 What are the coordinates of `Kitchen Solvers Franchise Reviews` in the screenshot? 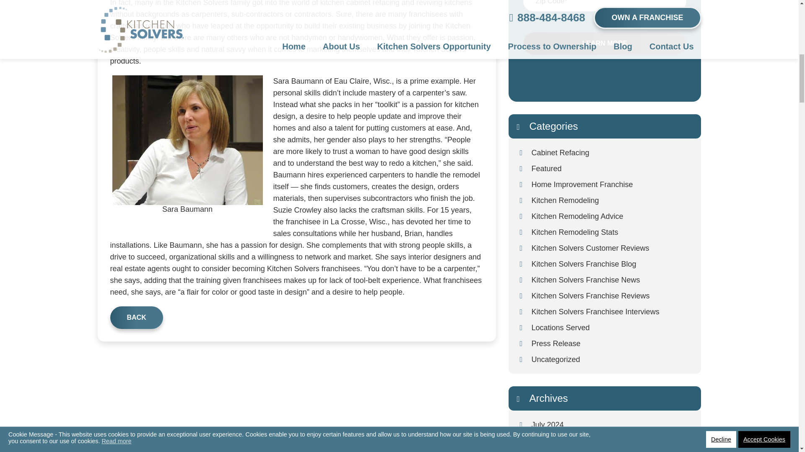 It's located at (612, 295).